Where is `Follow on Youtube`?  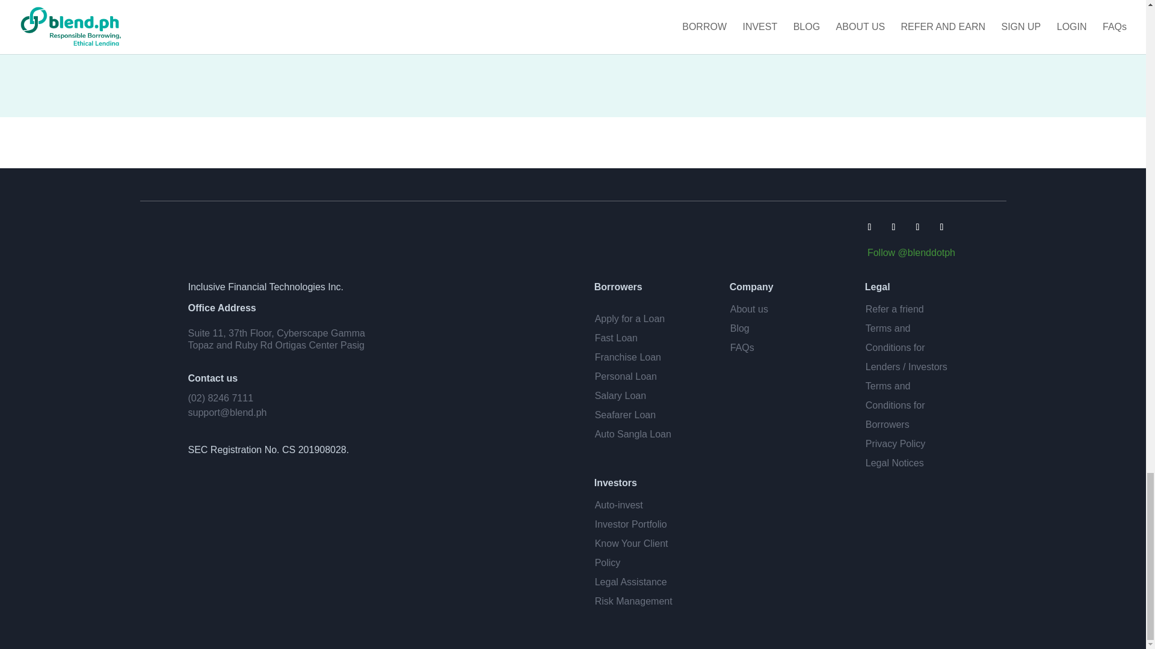 Follow on Youtube is located at coordinates (917, 226).